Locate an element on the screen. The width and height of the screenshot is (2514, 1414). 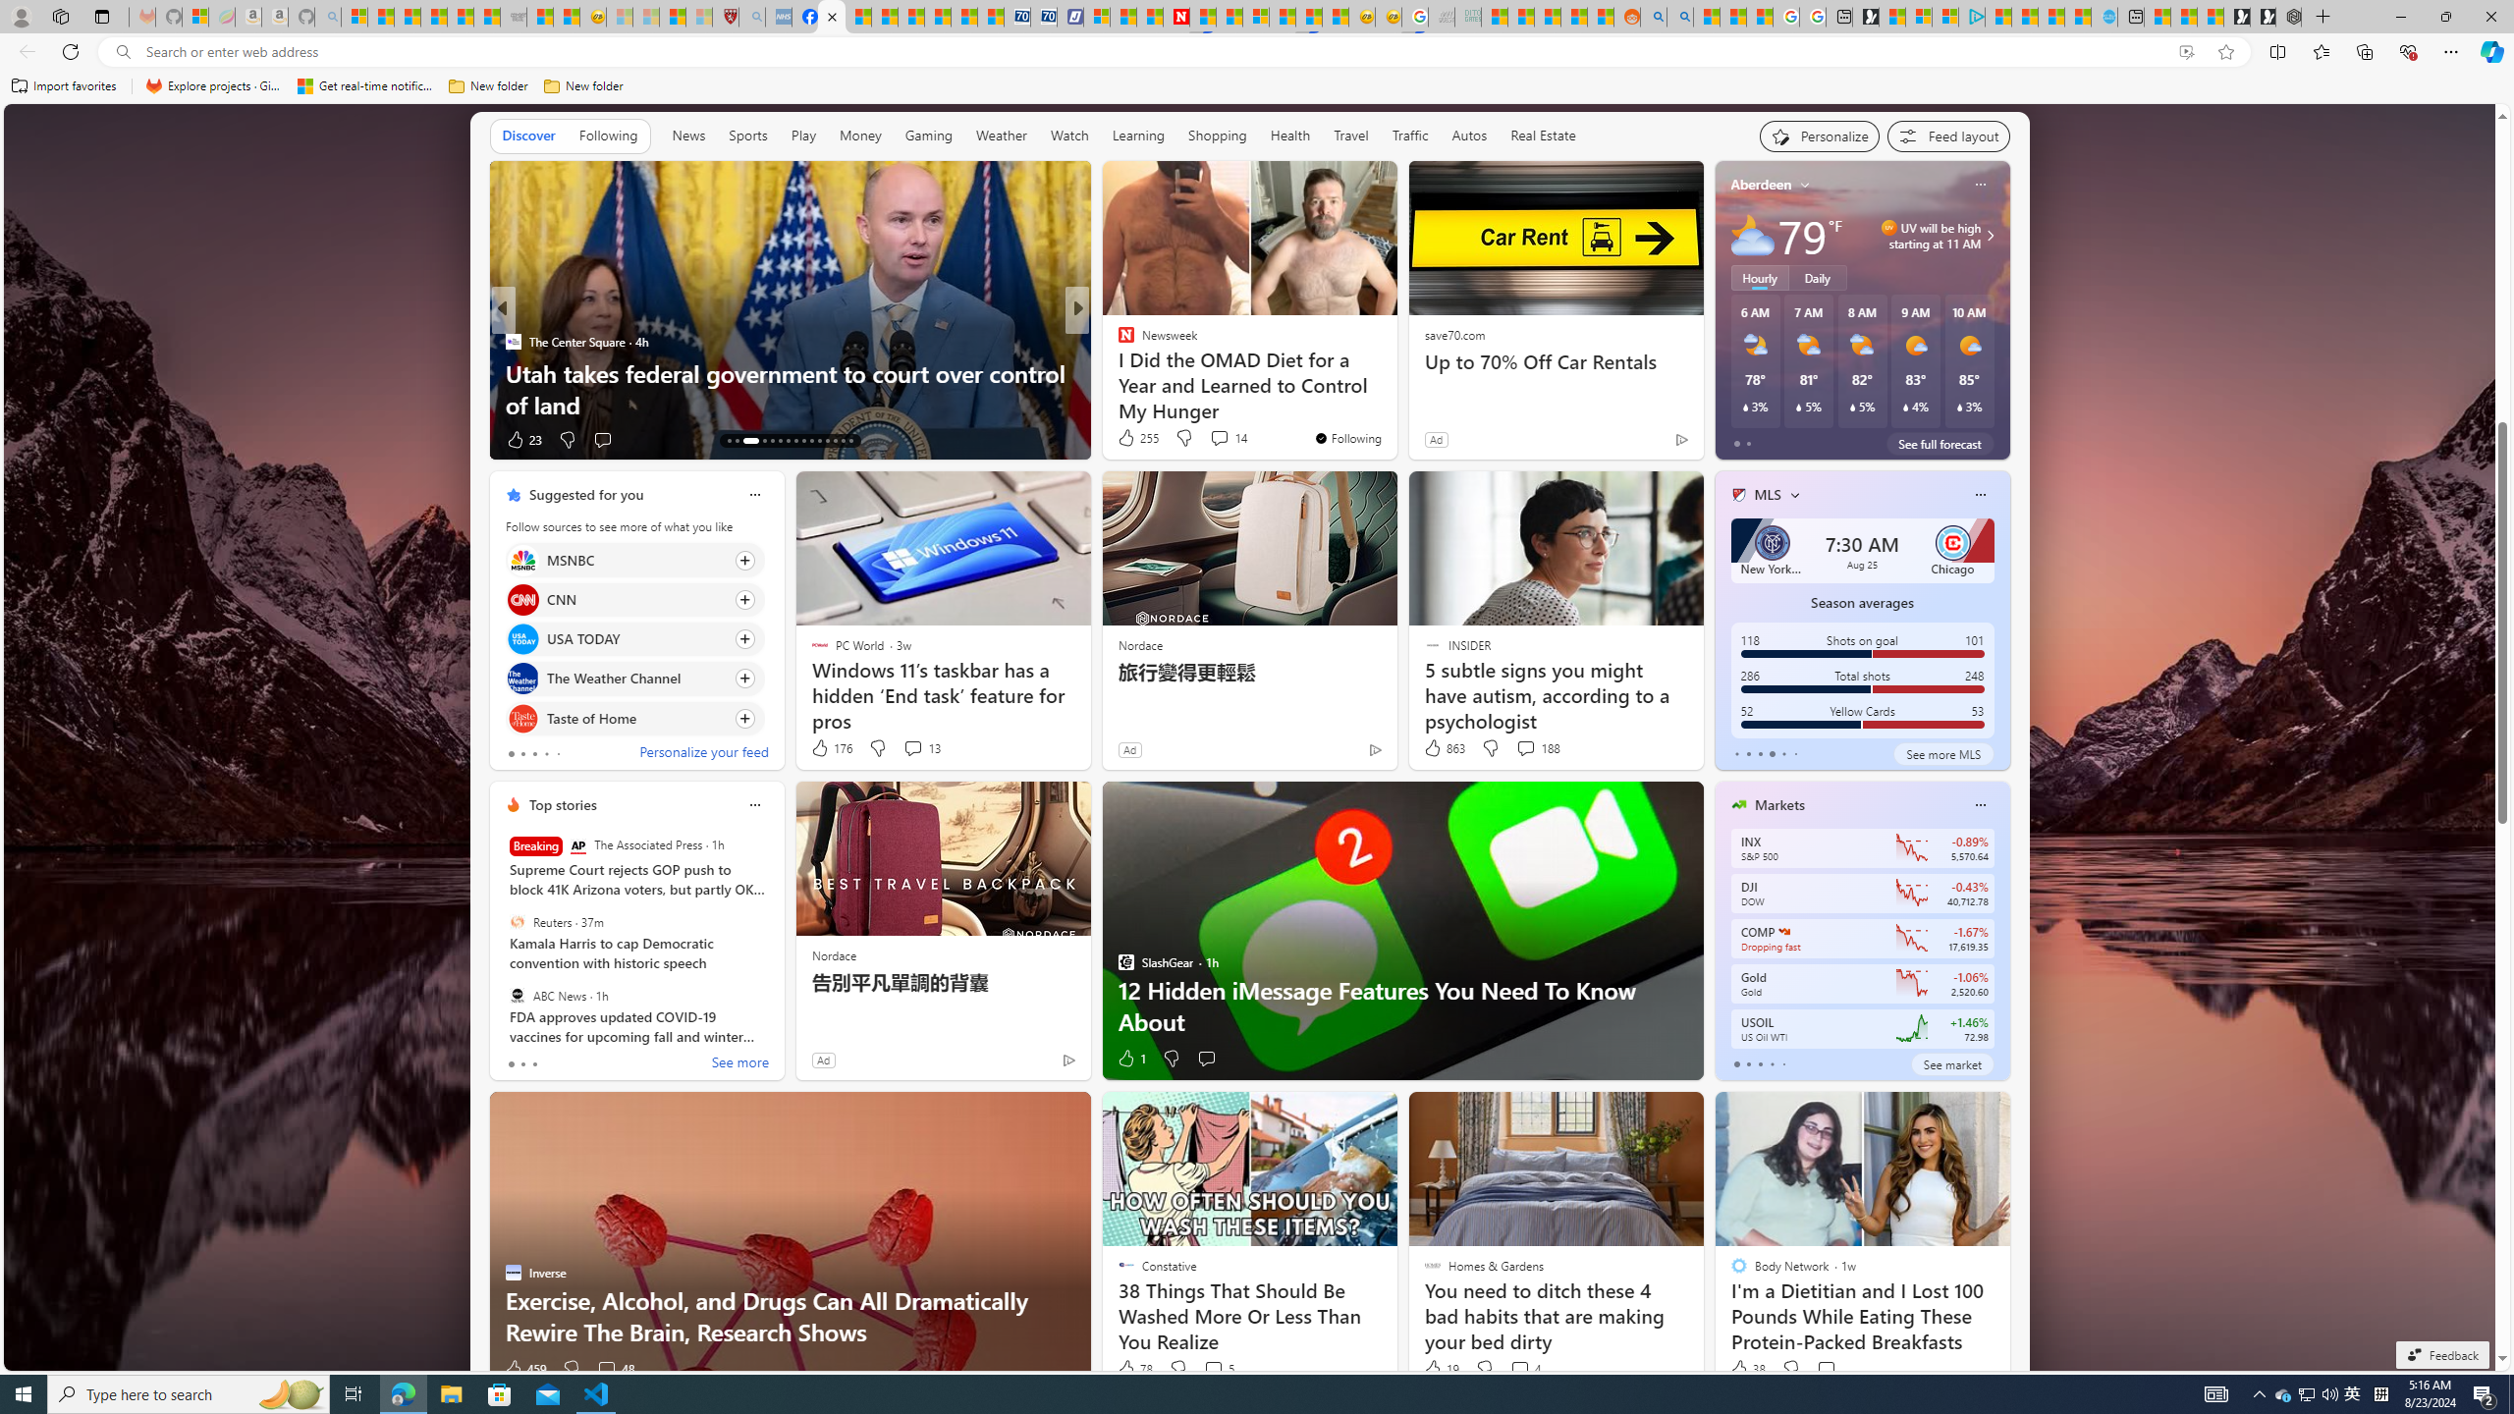
AutomationID: tab-92 is located at coordinates (850, 441).